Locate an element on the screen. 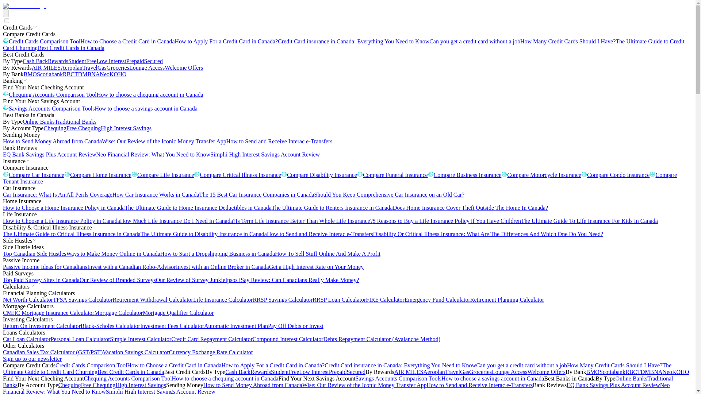 This screenshot has height=394, width=701. BMO is located at coordinates (30, 74).